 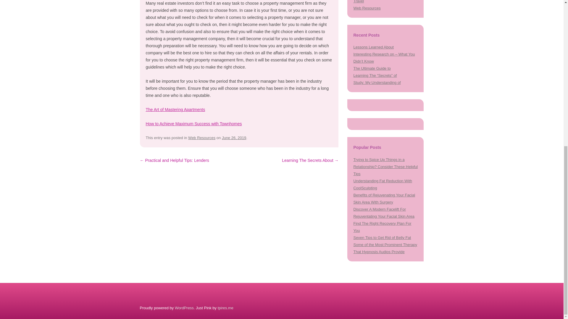 What do you see at coordinates (367, 8) in the screenshot?
I see `Web Resources` at bounding box center [367, 8].